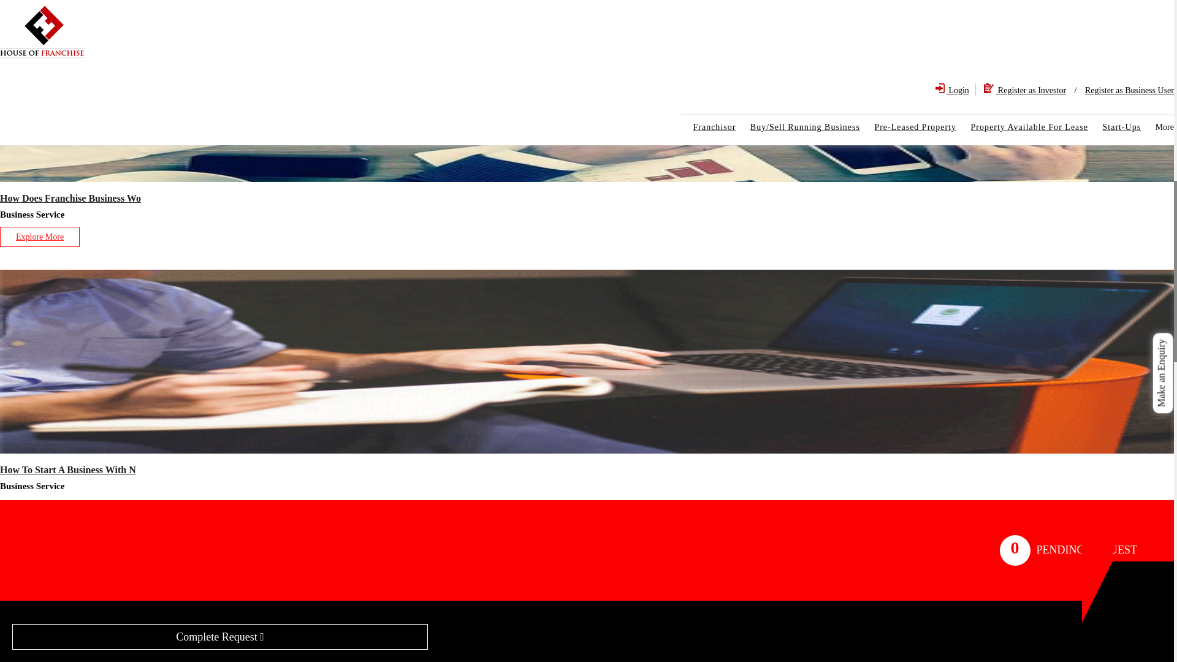 Image resolution: width=1177 pixels, height=662 pixels. Describe the element at coordinates (40, 237) in the screenshot. I see `Explore More` at that location.